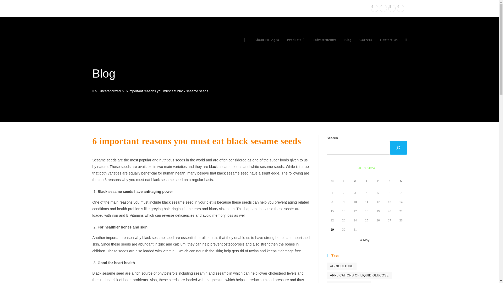 Image resolution: width=503 pixels, height=283 pixels. What do you see at coordinates (355, 181) in the screenshot?
I see `Wednesday` at bounding box center [355, 181].